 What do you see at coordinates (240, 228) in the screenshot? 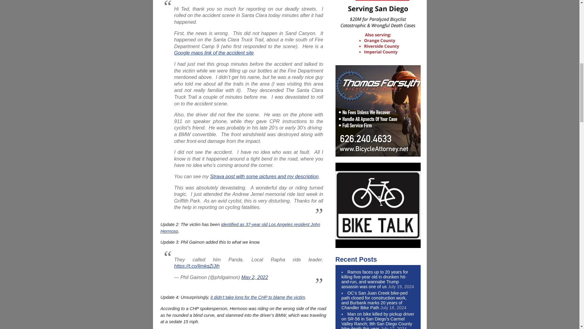
I see `identified as 37-year old Los Angeles resident John Hermoso` at bounding box center [240, 228].